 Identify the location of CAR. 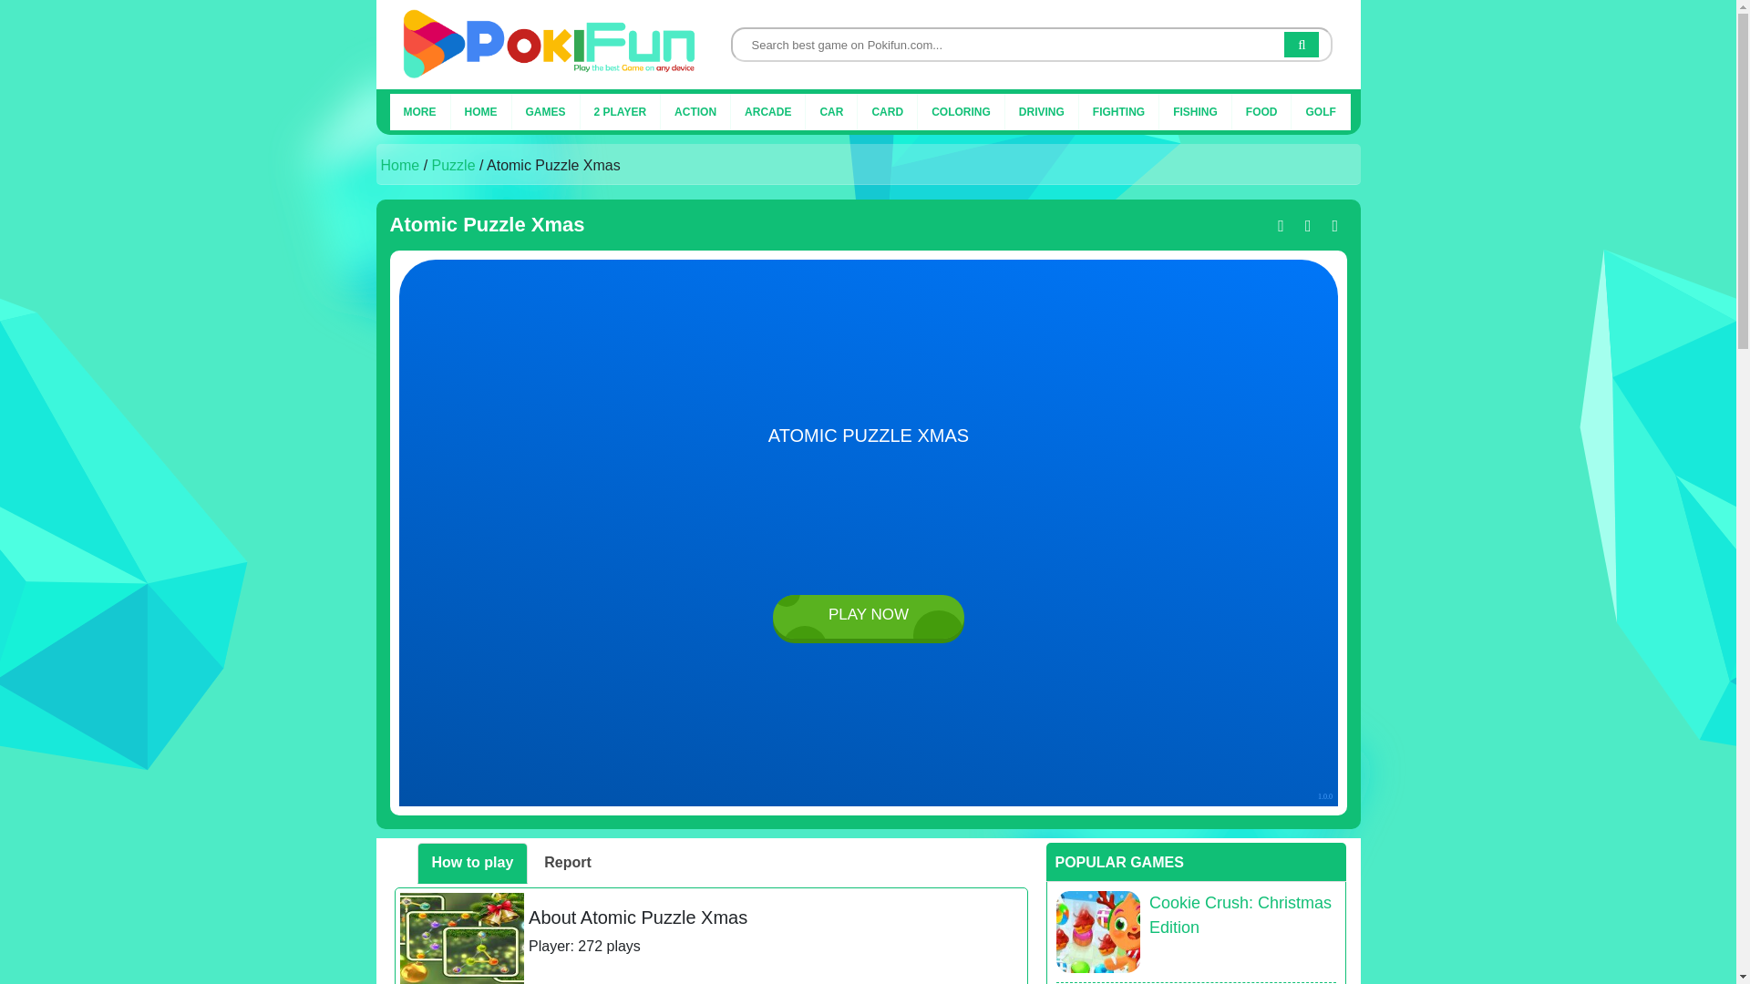
(831, 111).